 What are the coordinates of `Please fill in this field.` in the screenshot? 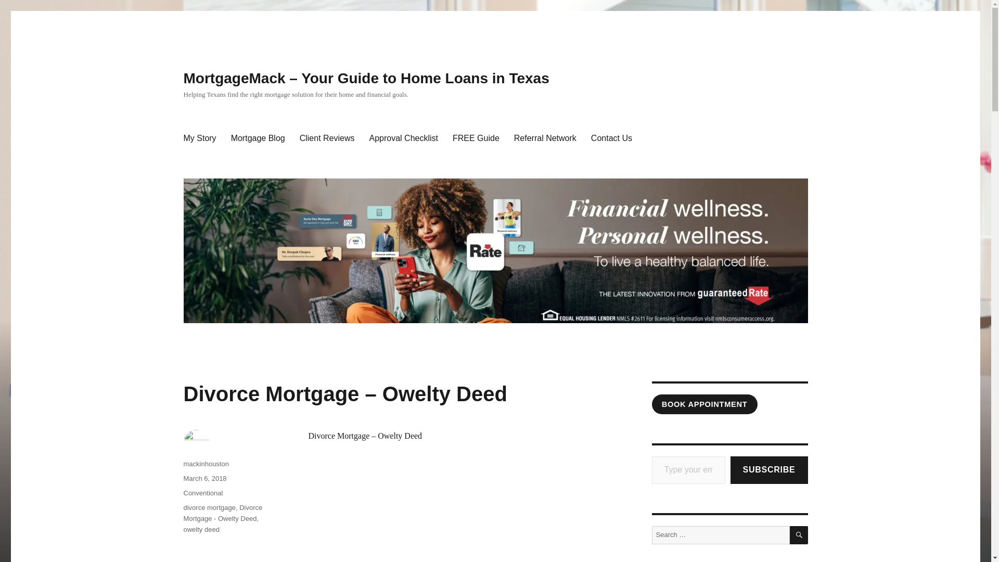 It's located at (688, 469).